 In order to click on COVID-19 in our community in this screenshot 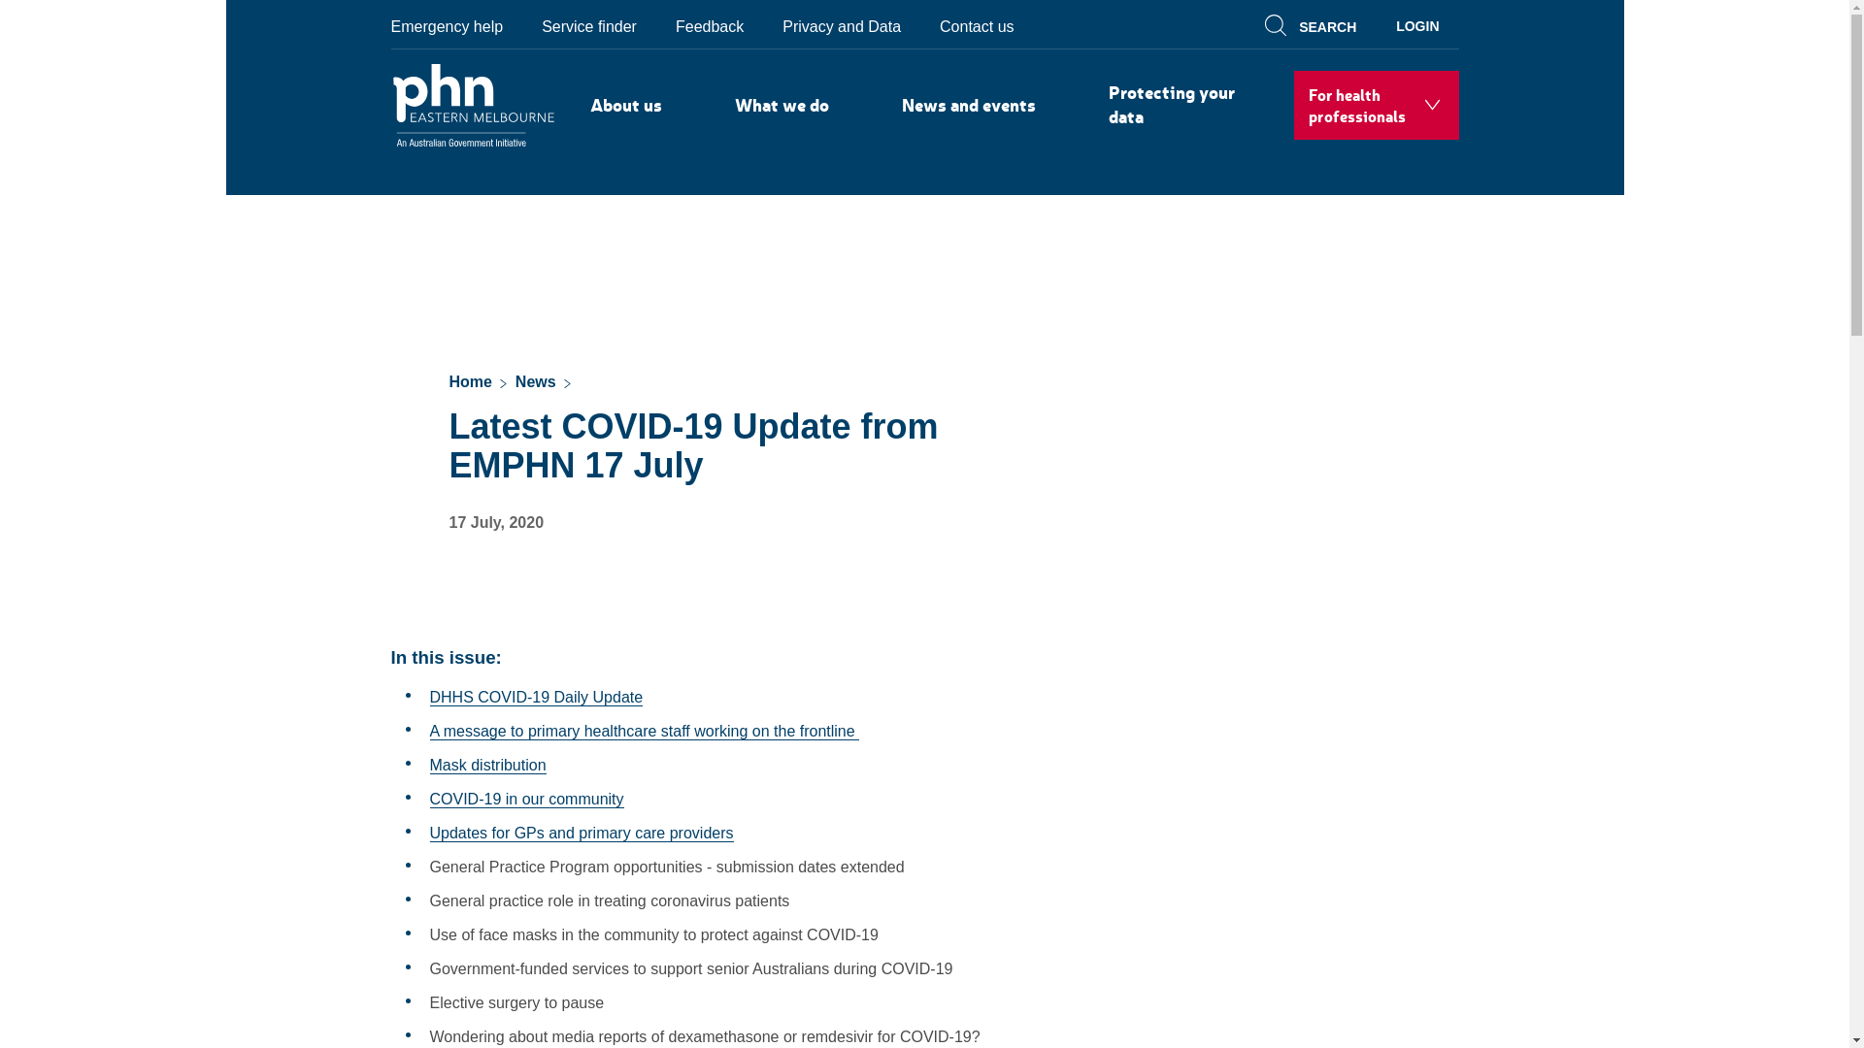, I will do `click(526, 800)`.